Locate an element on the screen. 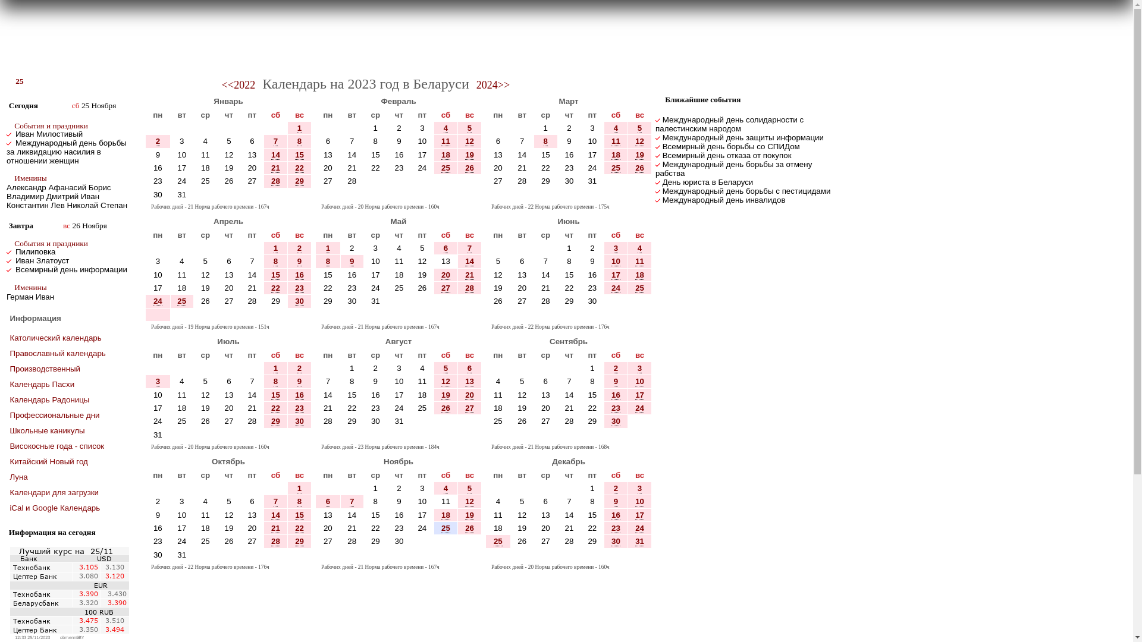  7 is located at coordinates (569, 382).